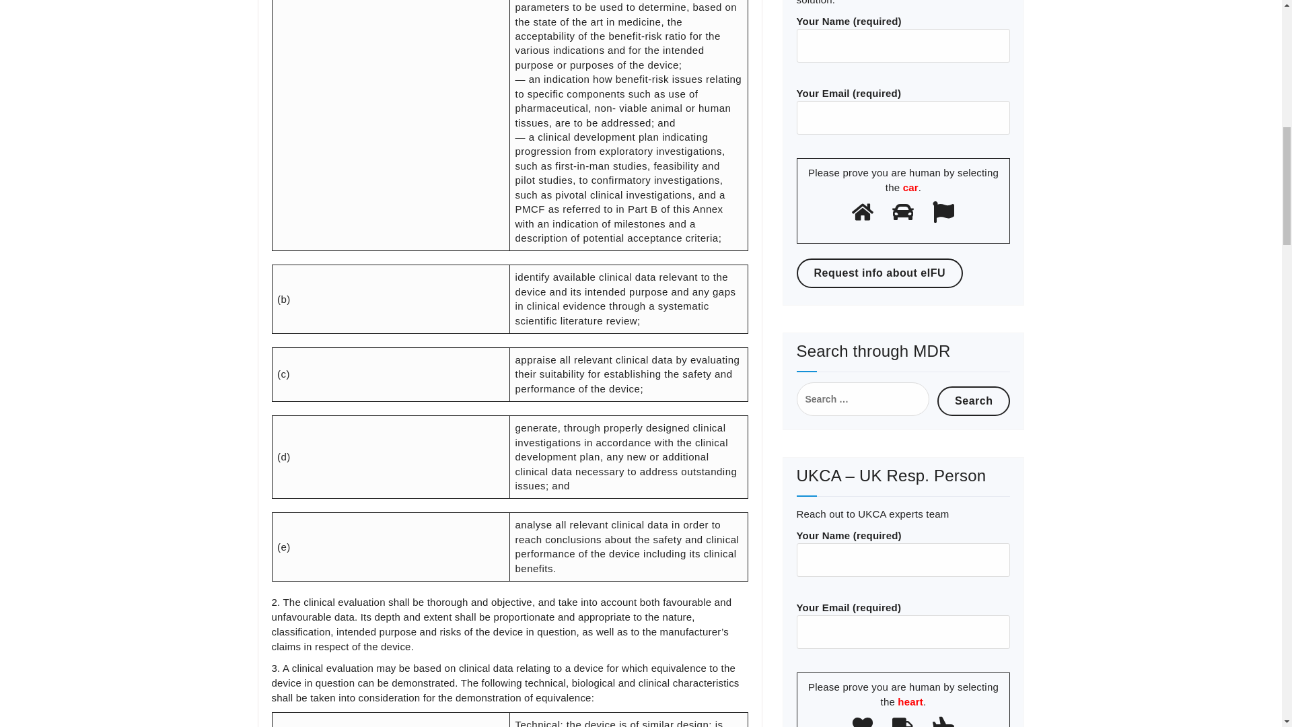 Image resolution: width=1292 pixels, height=727 pixels. Describe the element at coordinates (974, 401) in the screenshot. I see `Search` at that location.